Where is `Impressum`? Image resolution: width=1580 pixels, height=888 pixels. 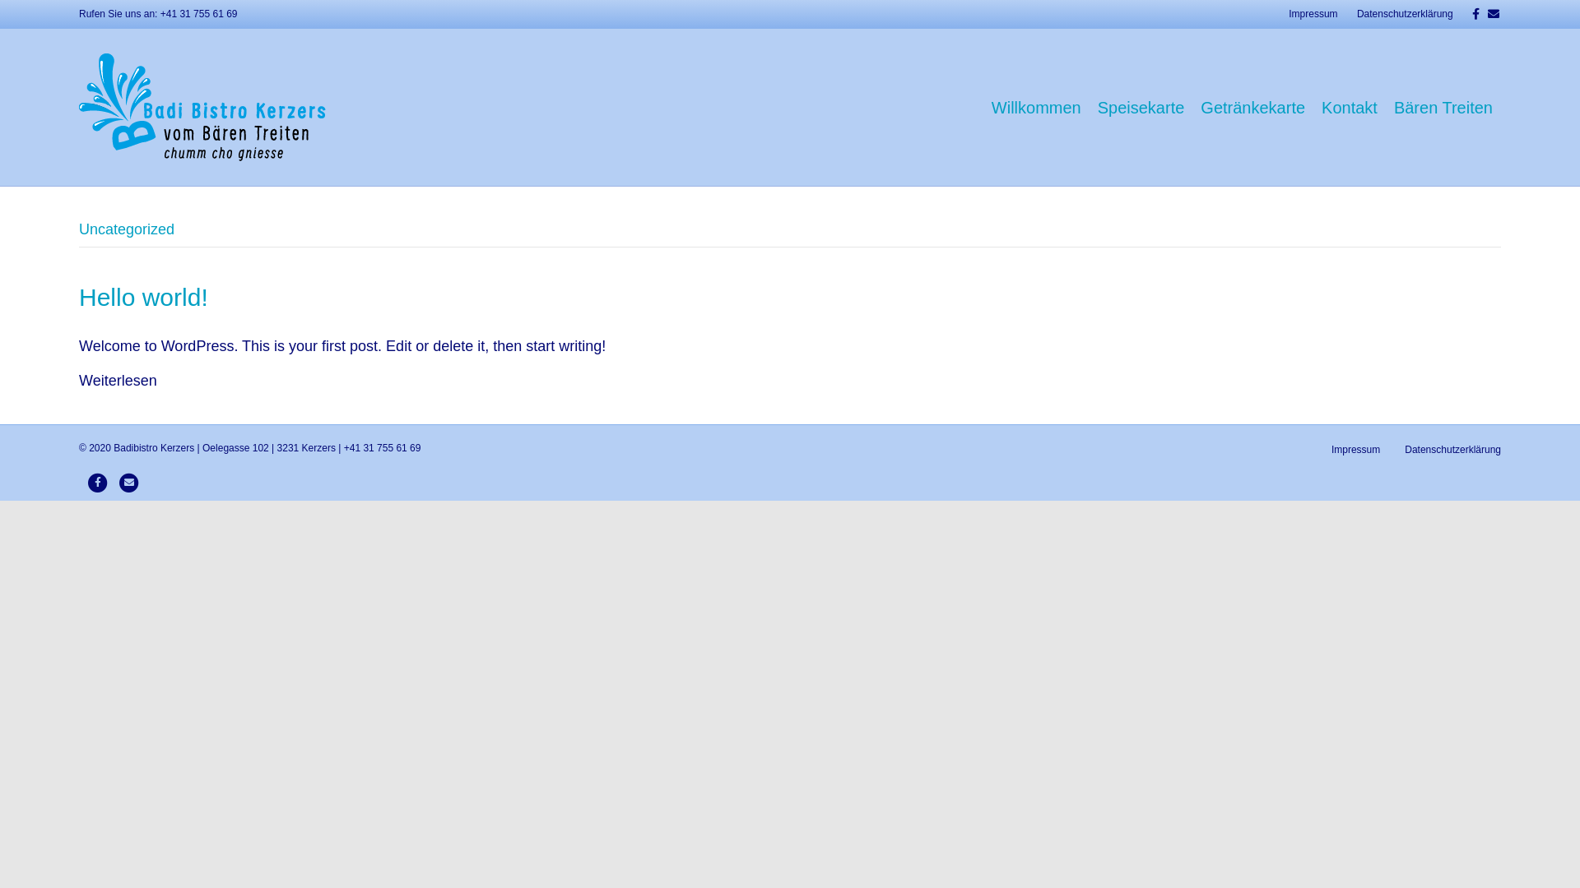 Impressum is located at coordinates (1313, 14).